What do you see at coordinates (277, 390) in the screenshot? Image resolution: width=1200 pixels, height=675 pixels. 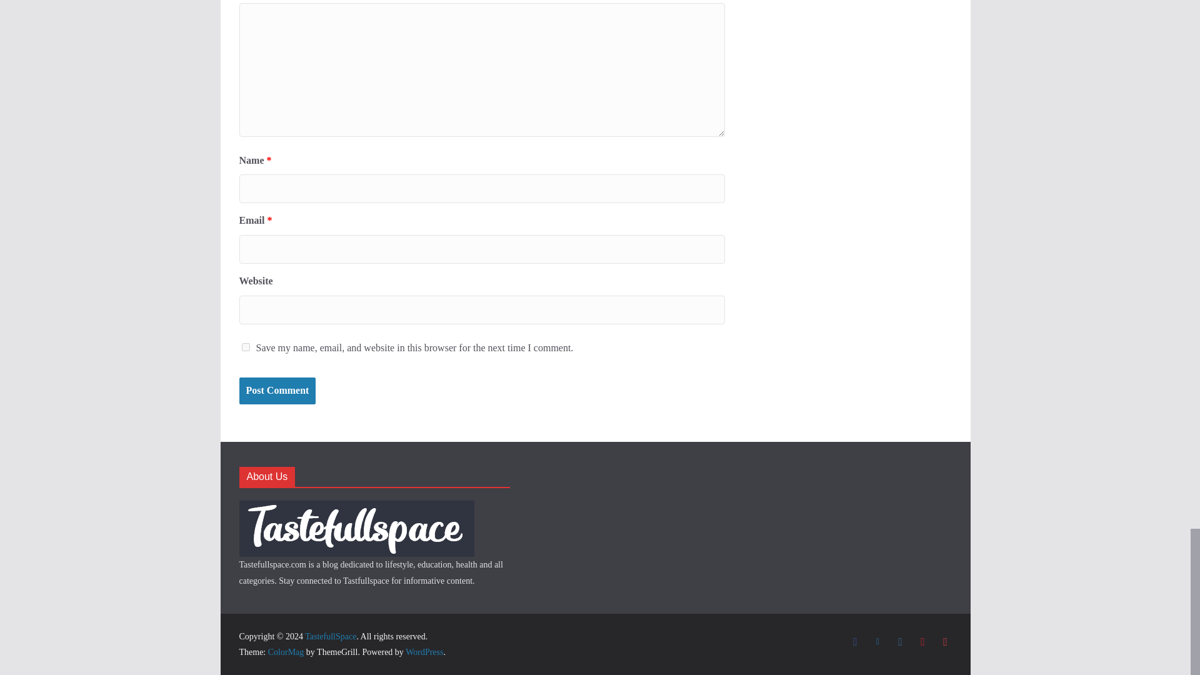 I see `Post Comment` at bounding box center [277, 390].